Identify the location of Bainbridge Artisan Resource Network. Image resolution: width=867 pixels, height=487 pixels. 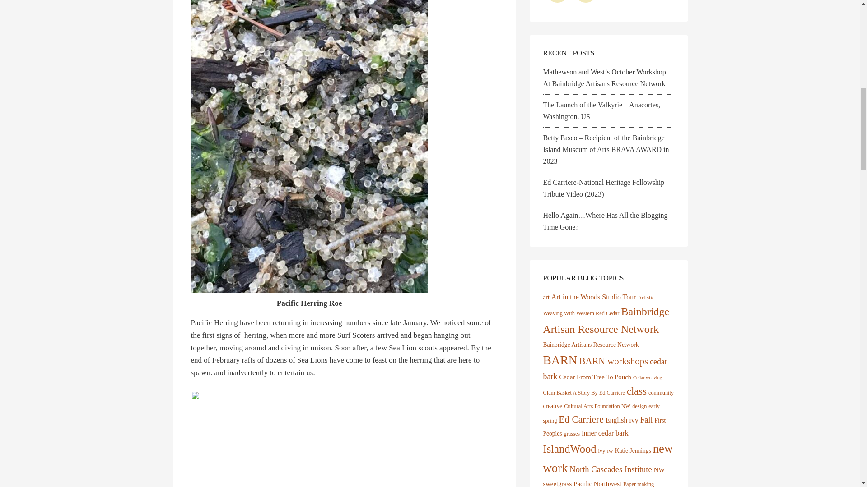
(606, 320).